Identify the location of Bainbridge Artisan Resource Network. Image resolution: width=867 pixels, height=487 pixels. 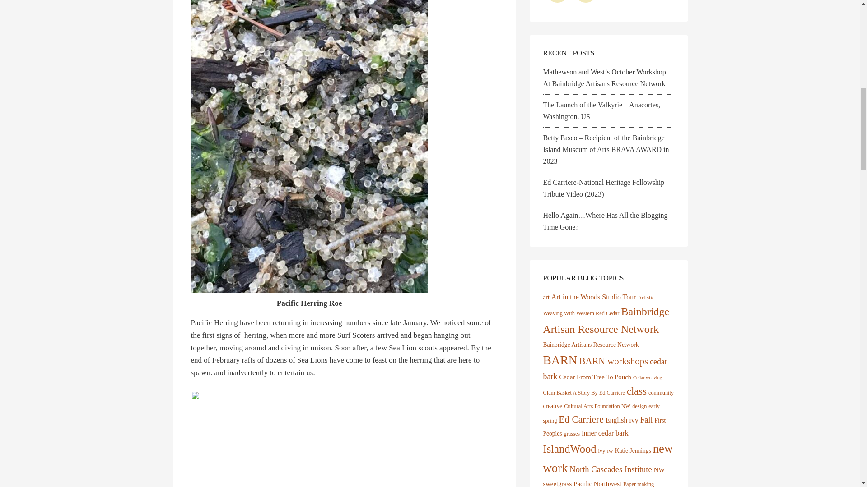
(606, 320).